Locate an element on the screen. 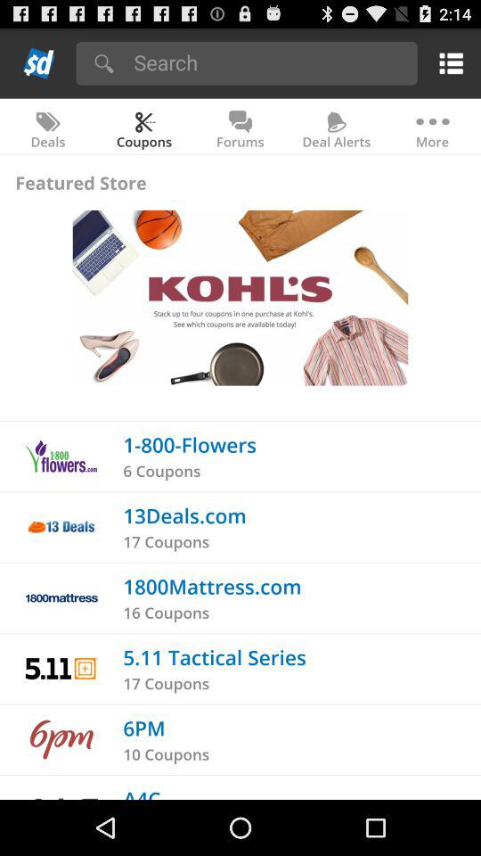  press the icon below the 10 coupons item is located at coordinates (142, 792).